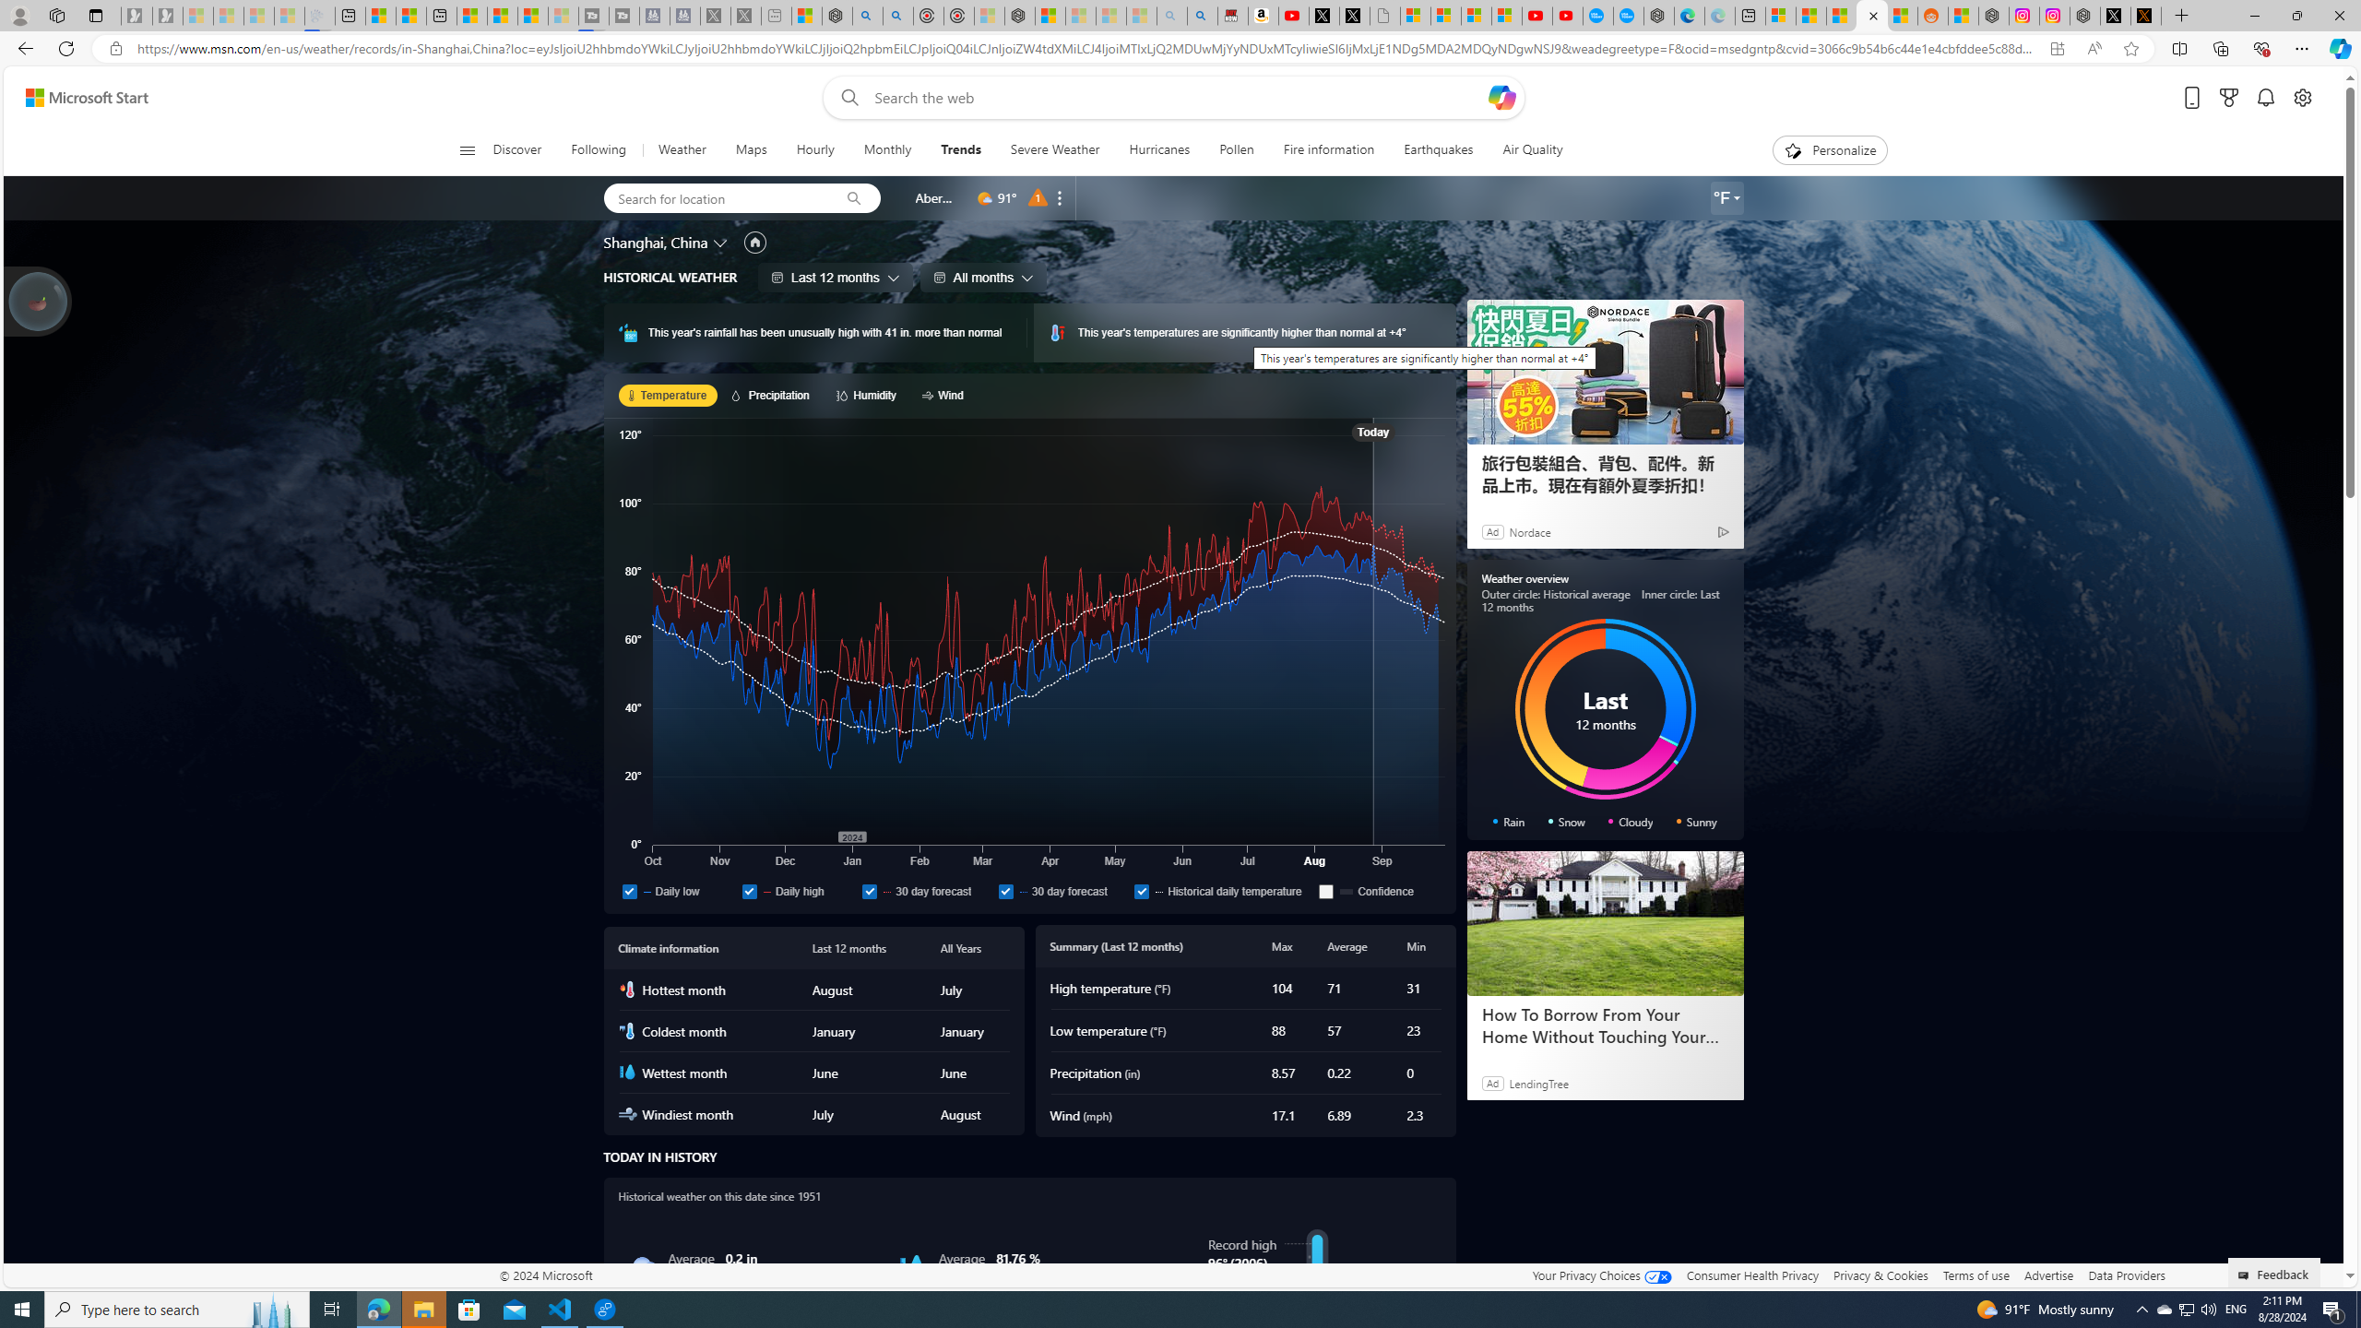  I want to click on Open navigation menu, so click(466, 149).